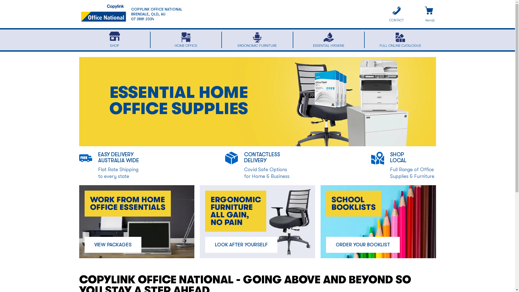  What do you see at coordinates (137, 222) in the screenshot?
I see `Rectangle 9` at bounding box center [137, 222].